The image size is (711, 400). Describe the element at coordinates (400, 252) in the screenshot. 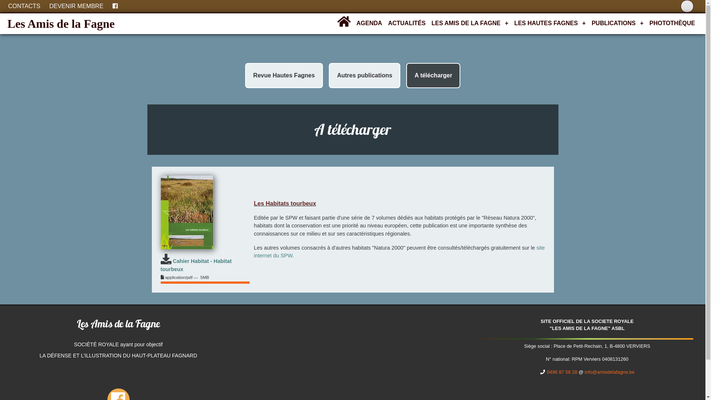

I see `site internet du SPW` at that location.